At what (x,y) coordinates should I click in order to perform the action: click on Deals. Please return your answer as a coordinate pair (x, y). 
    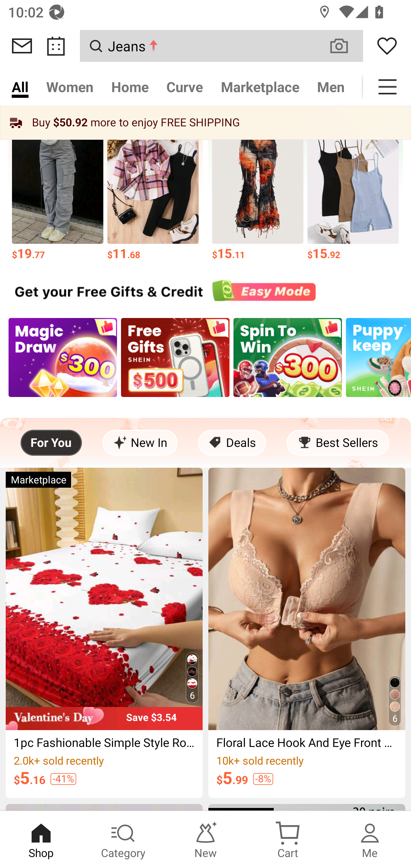
    Looking at the image, I should click on (232, 443).